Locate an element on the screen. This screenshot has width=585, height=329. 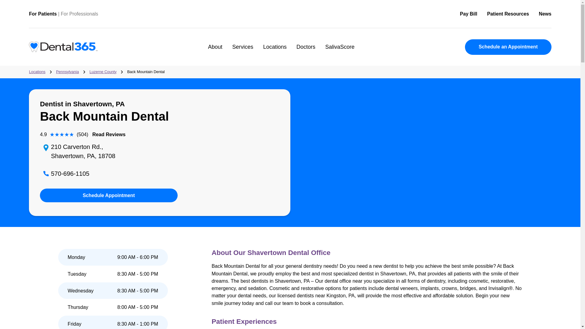
Patient Resources is located at coordinates (114, 80).